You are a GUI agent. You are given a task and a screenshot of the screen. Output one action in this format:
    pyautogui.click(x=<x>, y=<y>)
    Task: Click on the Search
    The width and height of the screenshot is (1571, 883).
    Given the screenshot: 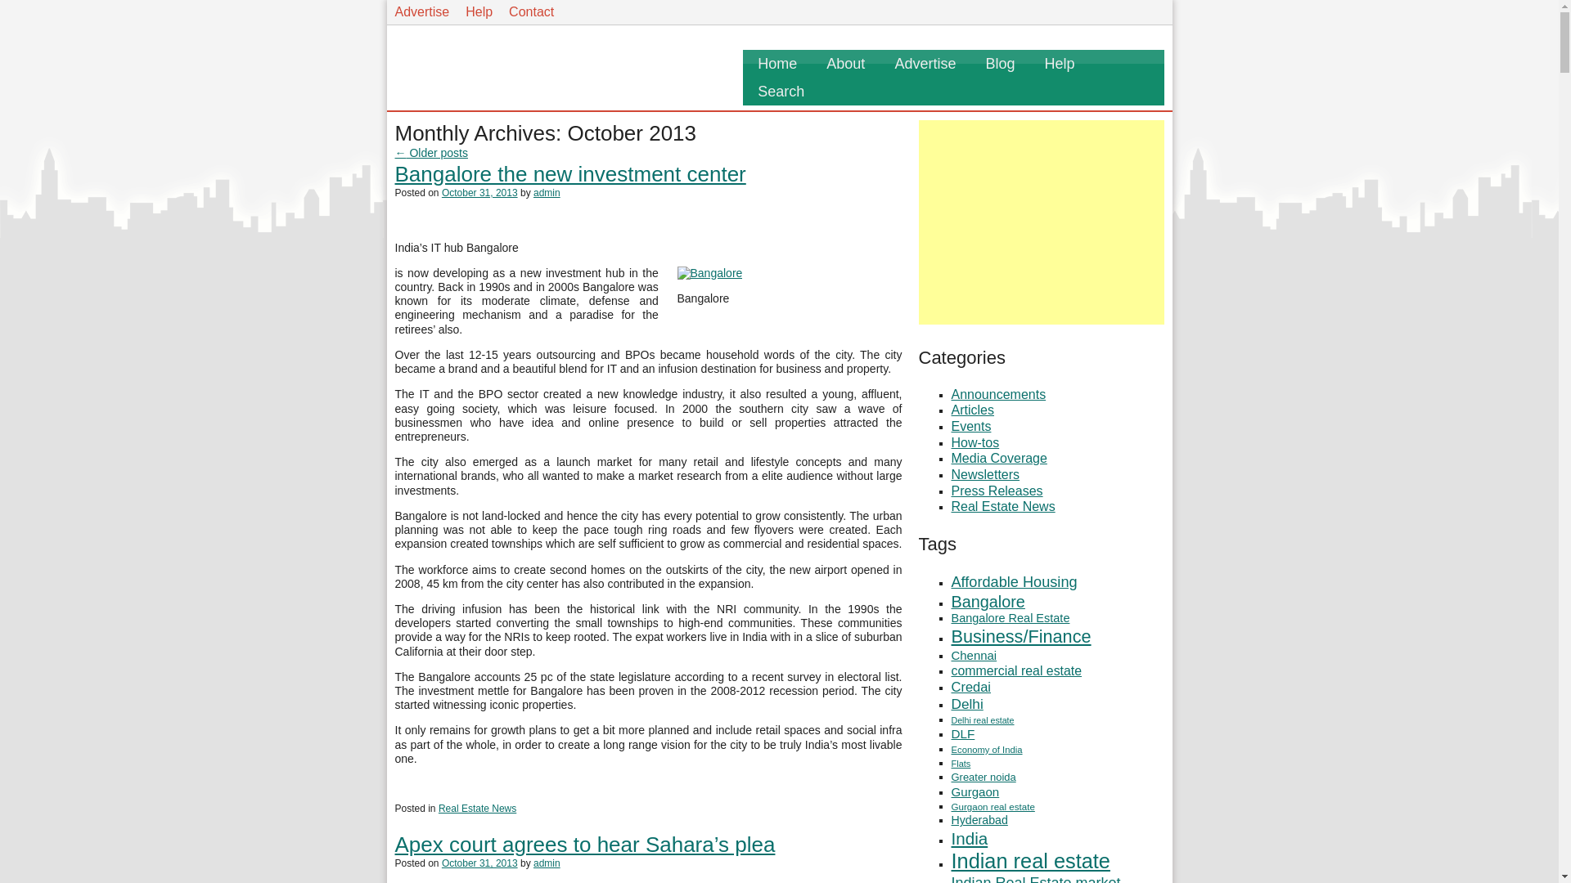 What is the action you would take?
    pyautogui.click(x=781, y=92)
    